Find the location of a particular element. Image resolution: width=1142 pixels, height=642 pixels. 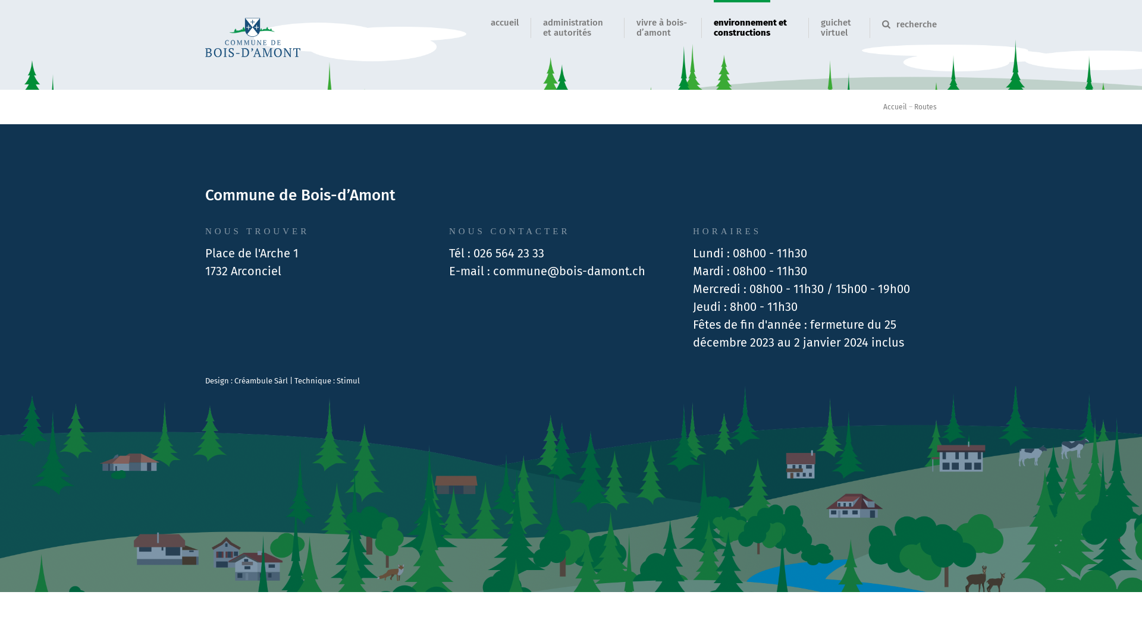

guichet virtuel is located at coordinates (836, 27).